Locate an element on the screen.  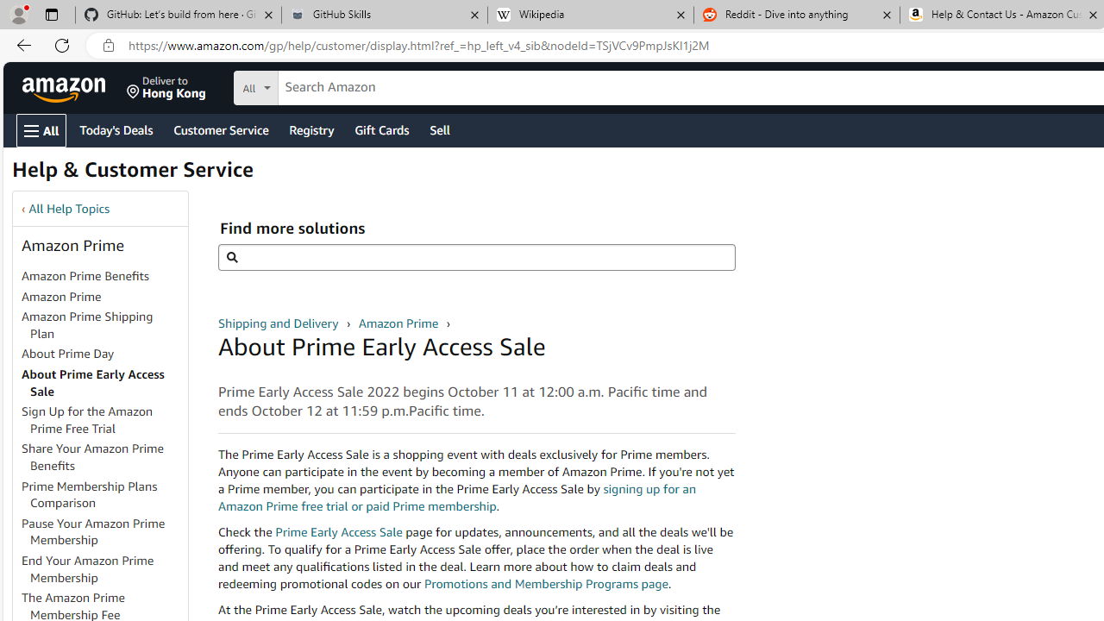
Amazon Prime  is located at coordinates (399, 323).